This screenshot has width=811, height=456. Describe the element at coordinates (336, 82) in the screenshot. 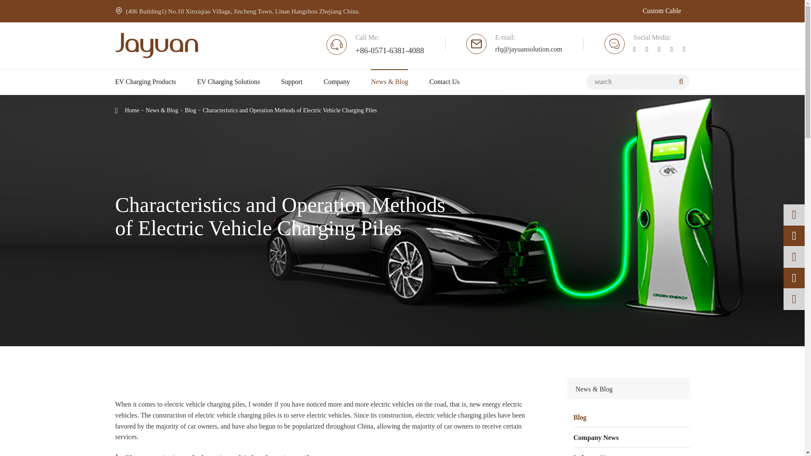

I see `Company` at that location.